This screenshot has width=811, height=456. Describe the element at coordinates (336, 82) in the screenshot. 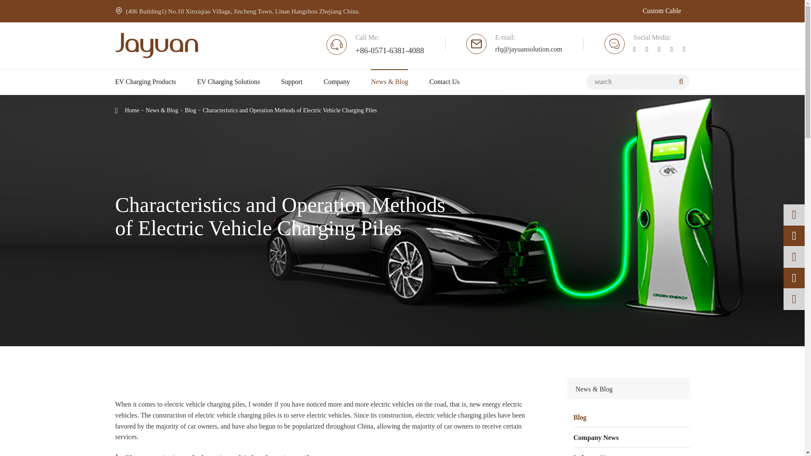

I see `Company` at that location.